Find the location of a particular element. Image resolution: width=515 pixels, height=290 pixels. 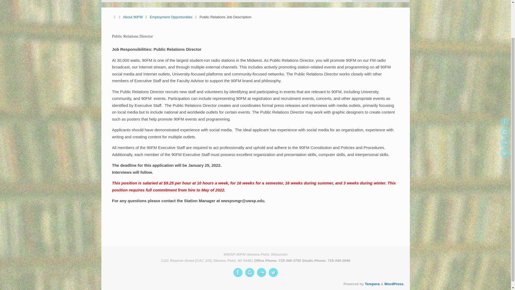

Contact is located at coordinates (317, 1).